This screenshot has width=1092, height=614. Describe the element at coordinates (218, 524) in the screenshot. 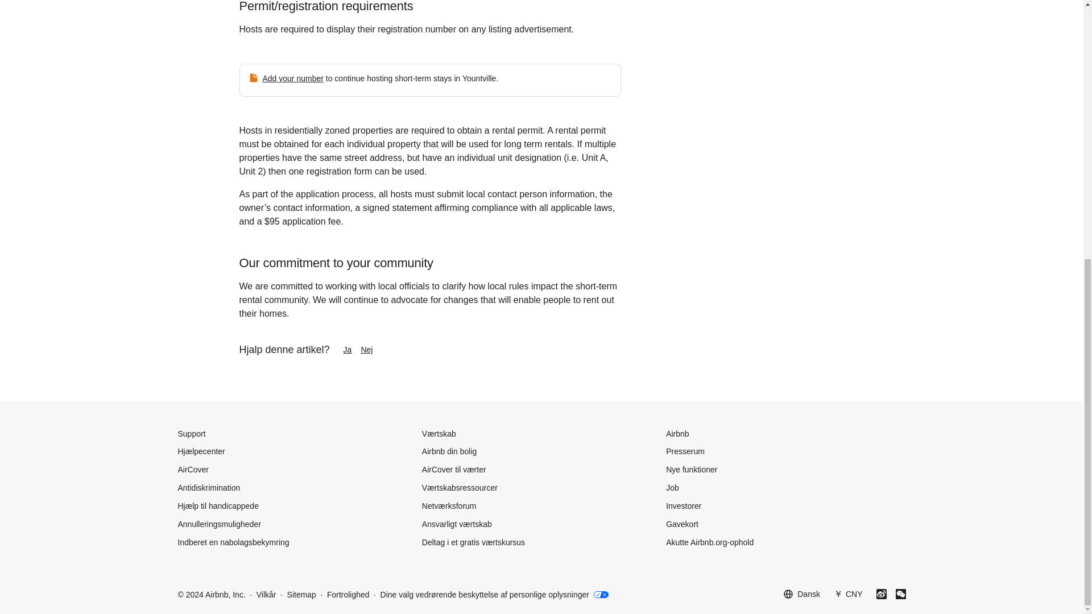

I see `Annulleringsmuligheder` at that location.